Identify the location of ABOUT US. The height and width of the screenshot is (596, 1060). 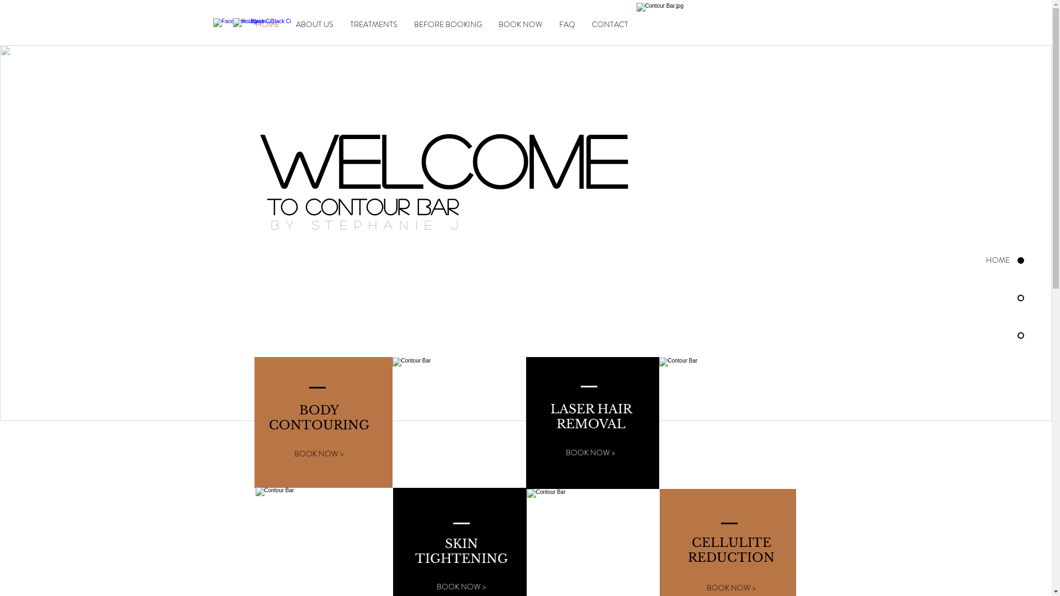
(314, 24).